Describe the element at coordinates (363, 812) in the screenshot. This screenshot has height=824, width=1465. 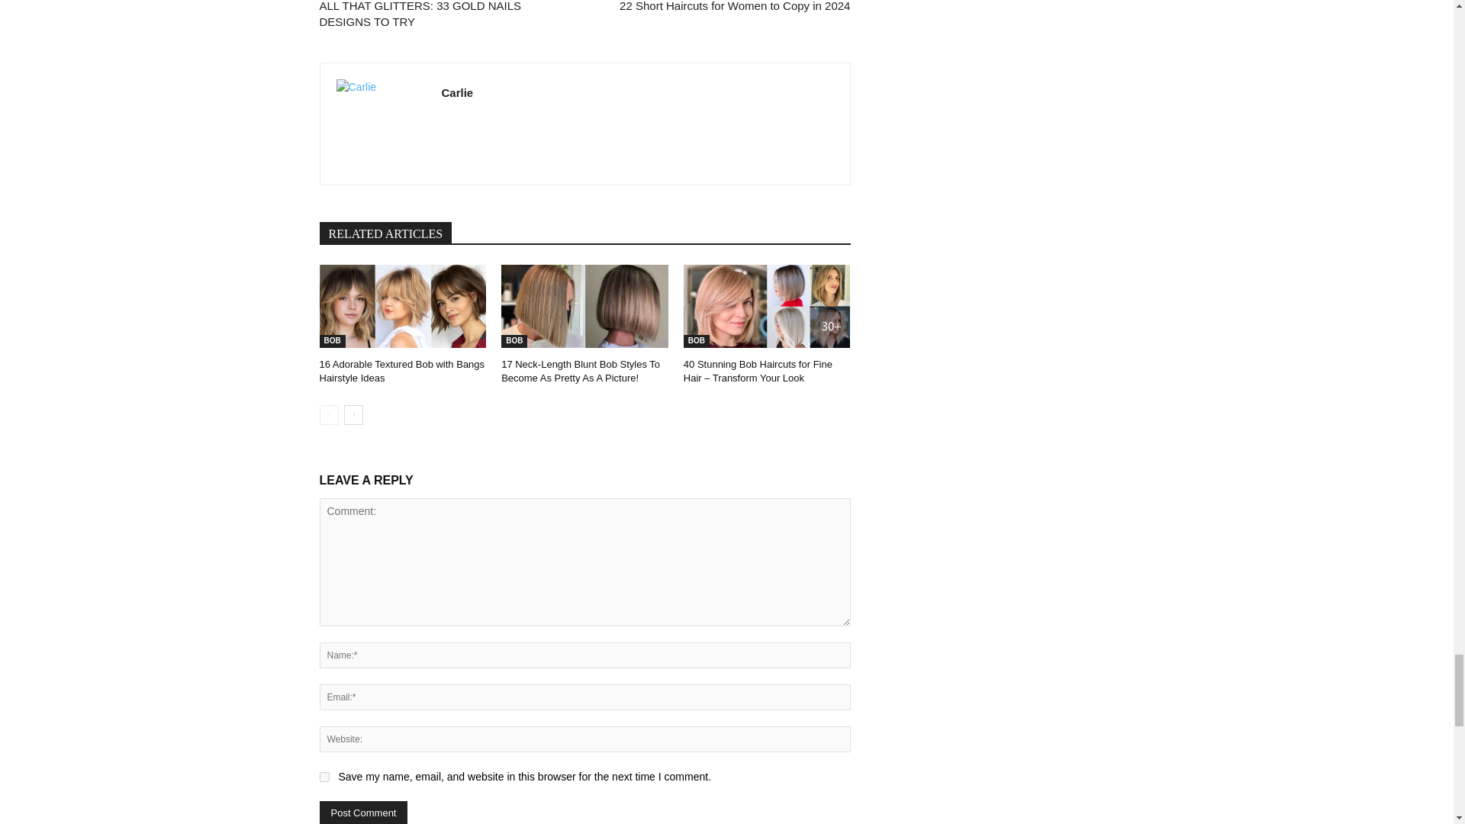
I see `Post Comment` at that location.